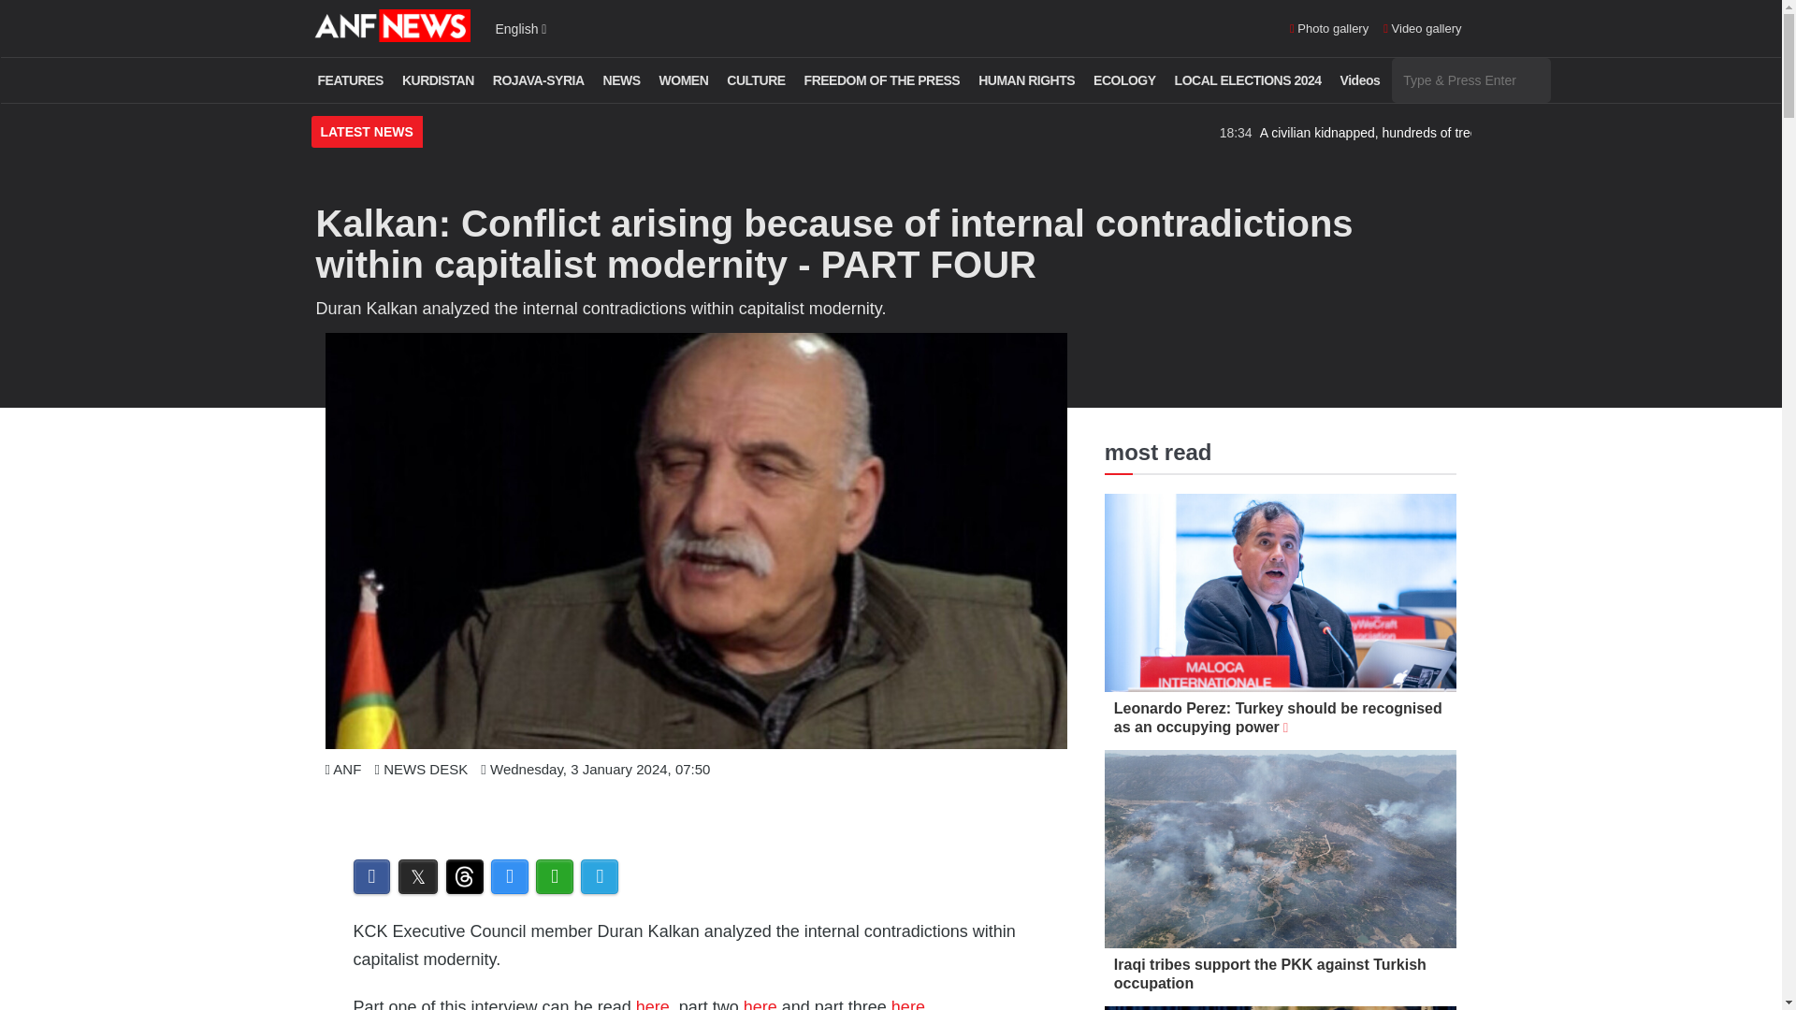 Image resolution: width=1796 pixels, height=1010 pixels. I want to click on FREEDOM OF THE PRESS, so click(882, 80).